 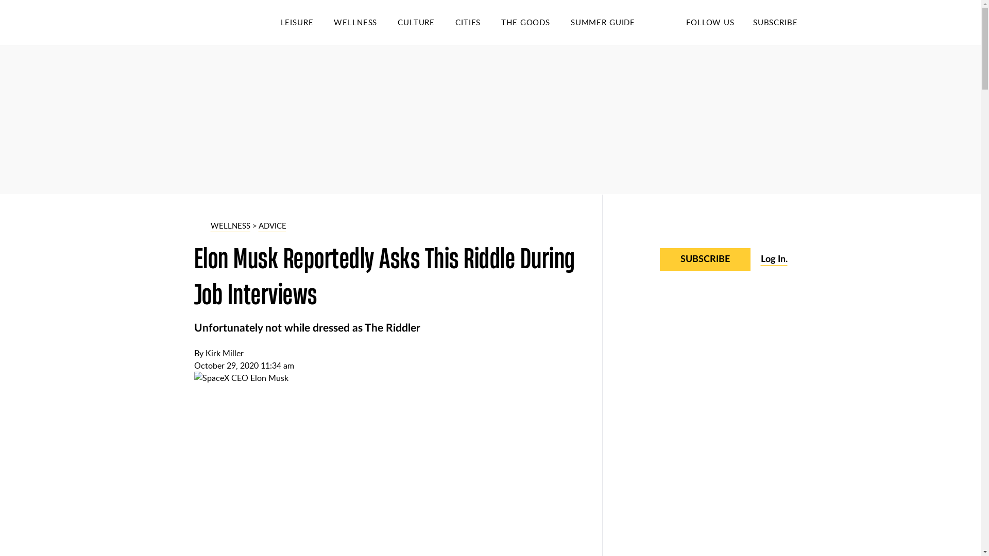 What do you see at coordinates (307, 23) in the screenshot?
I see `LEISURE` at bounding box center [307, 23].